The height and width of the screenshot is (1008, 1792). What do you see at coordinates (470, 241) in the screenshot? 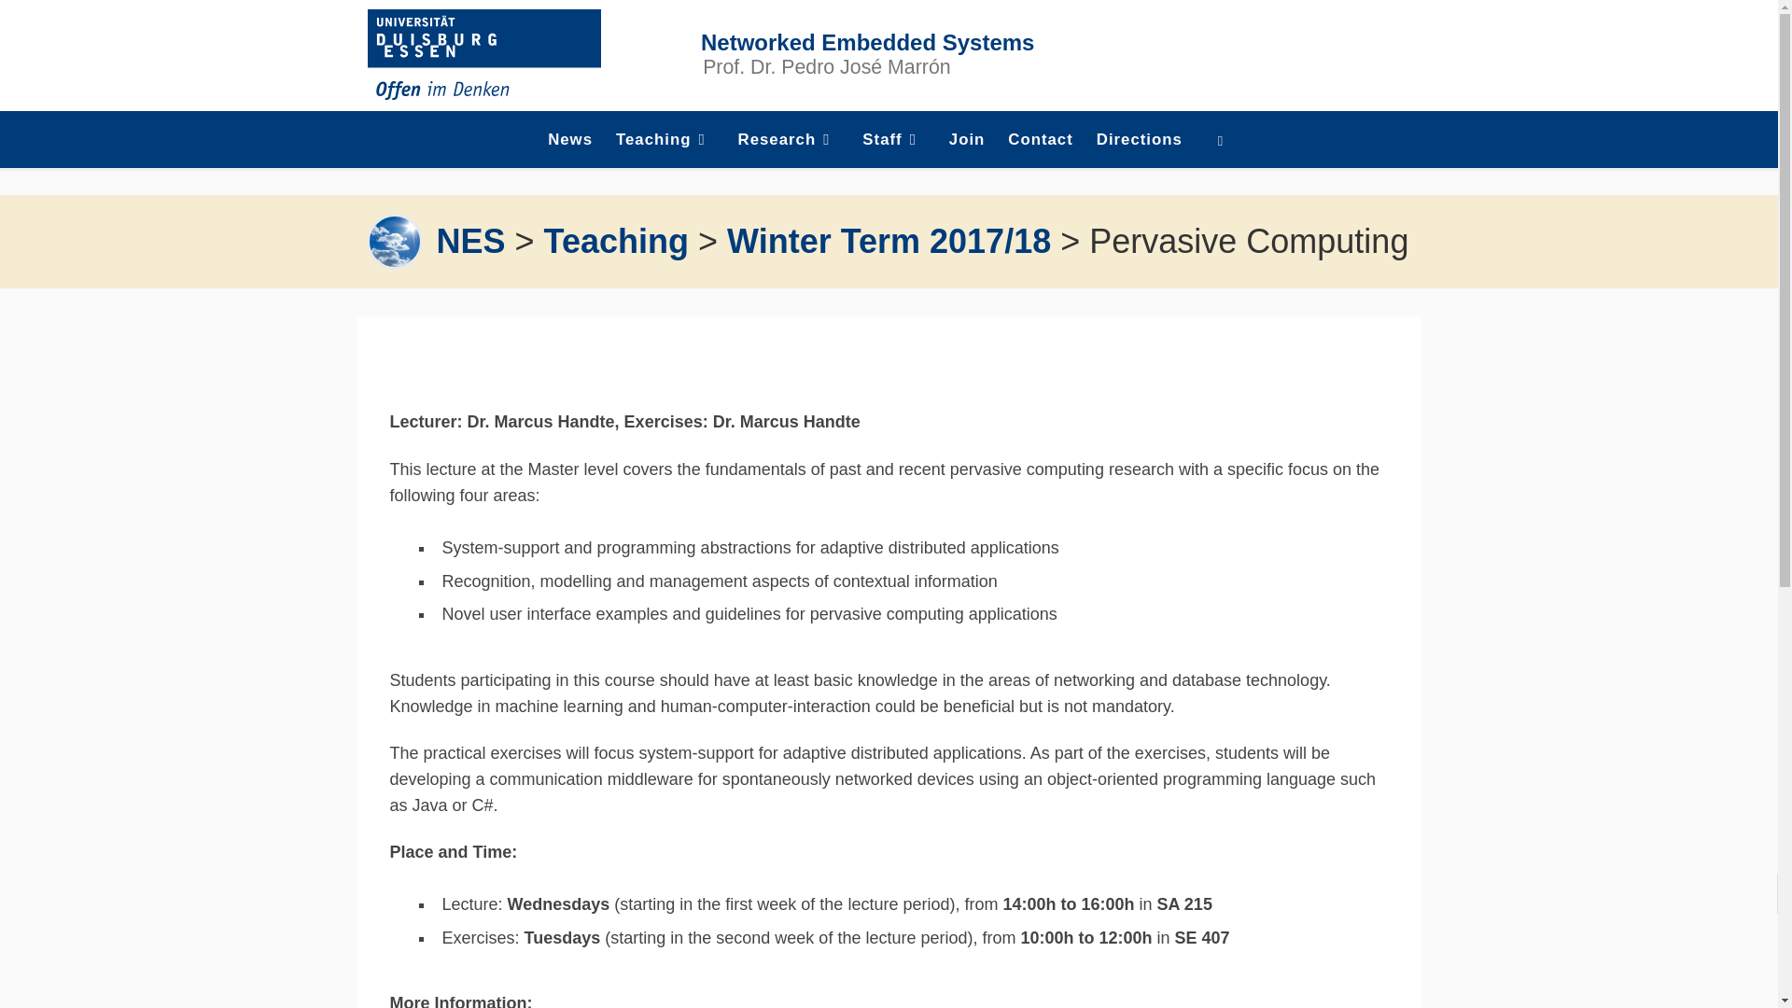
I see `Networked Embedded Systems` at bounding box center [470, 241].